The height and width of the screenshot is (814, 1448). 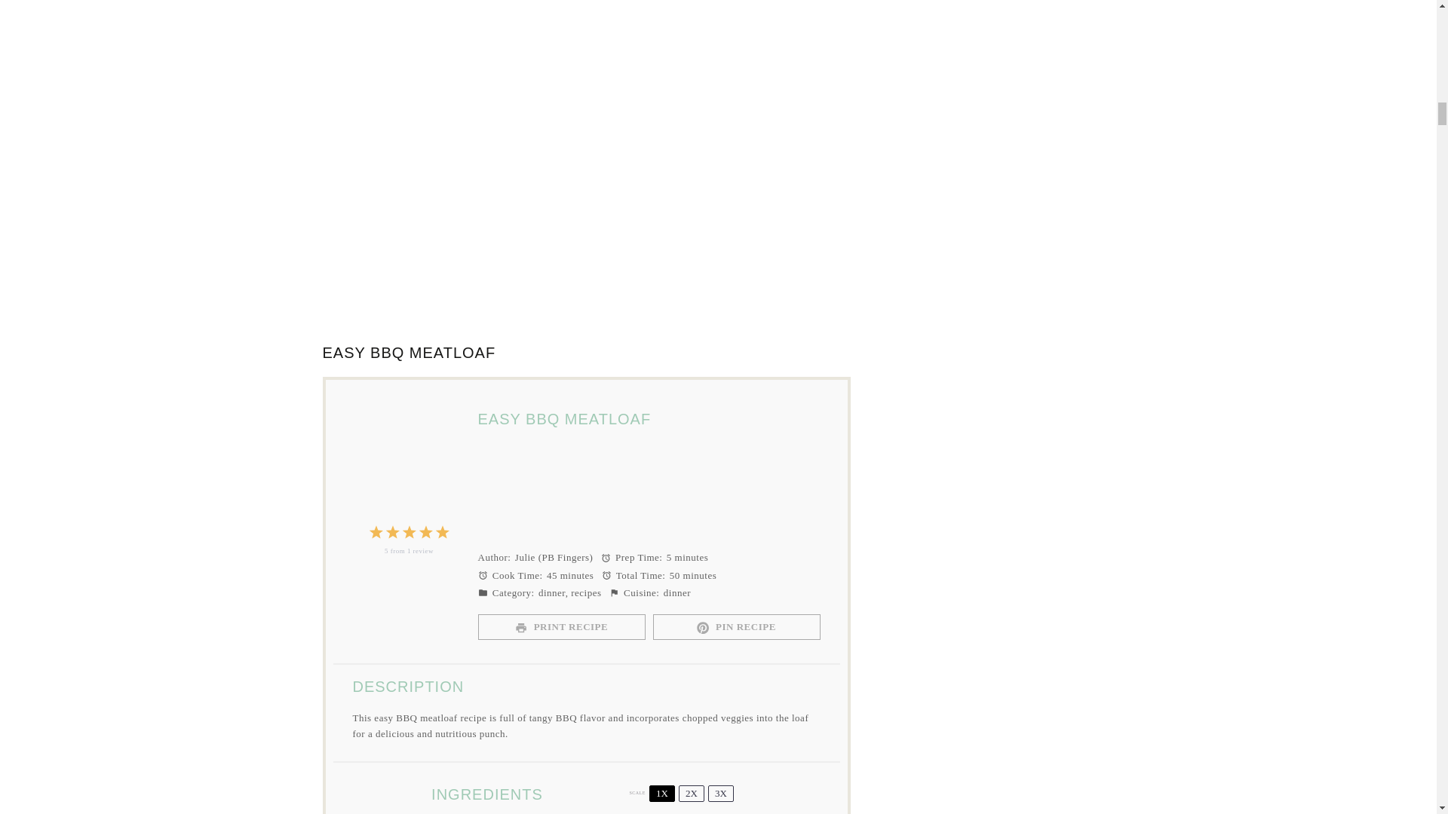 I want to click on 3X, so click(x=721, y=793).